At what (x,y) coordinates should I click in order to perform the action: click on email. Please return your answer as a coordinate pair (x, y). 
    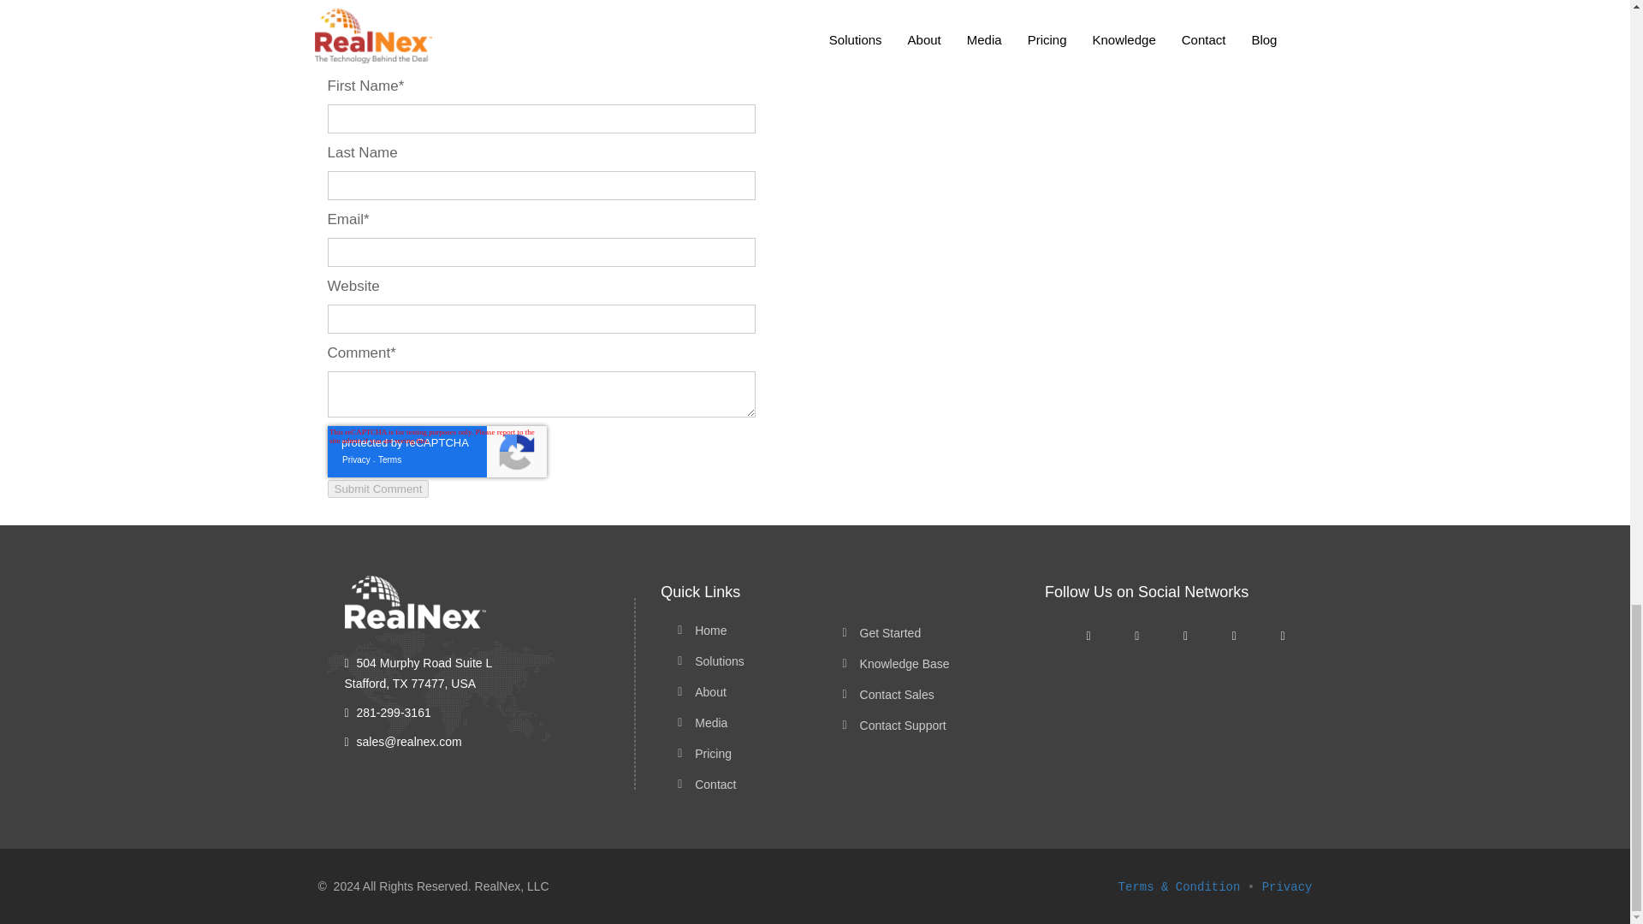
    Looking at the image, I should click on (435, 2).